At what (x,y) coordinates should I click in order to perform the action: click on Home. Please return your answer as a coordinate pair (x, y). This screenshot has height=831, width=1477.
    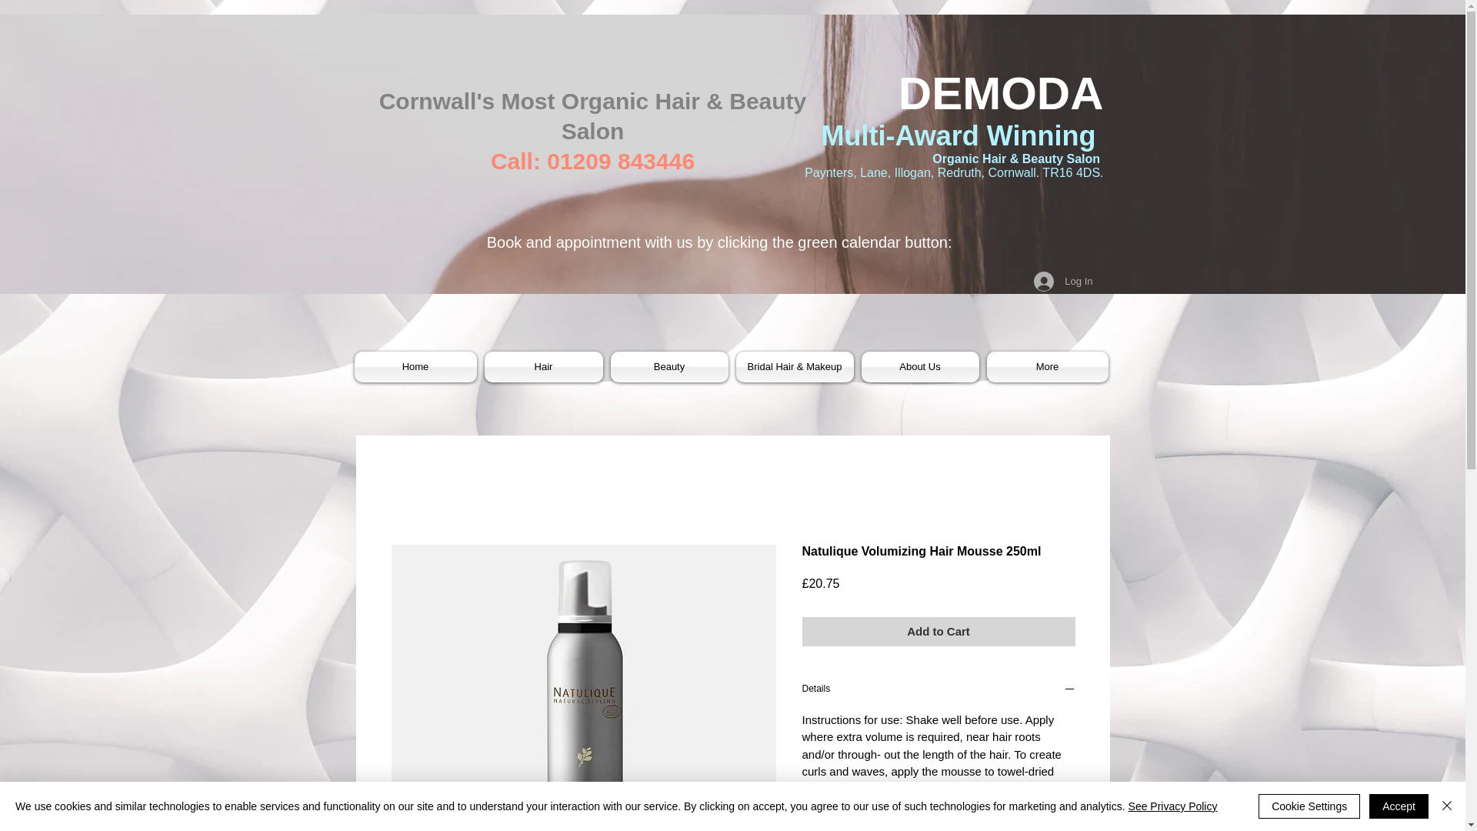
    Looking at the image, I should click on (417, 366).